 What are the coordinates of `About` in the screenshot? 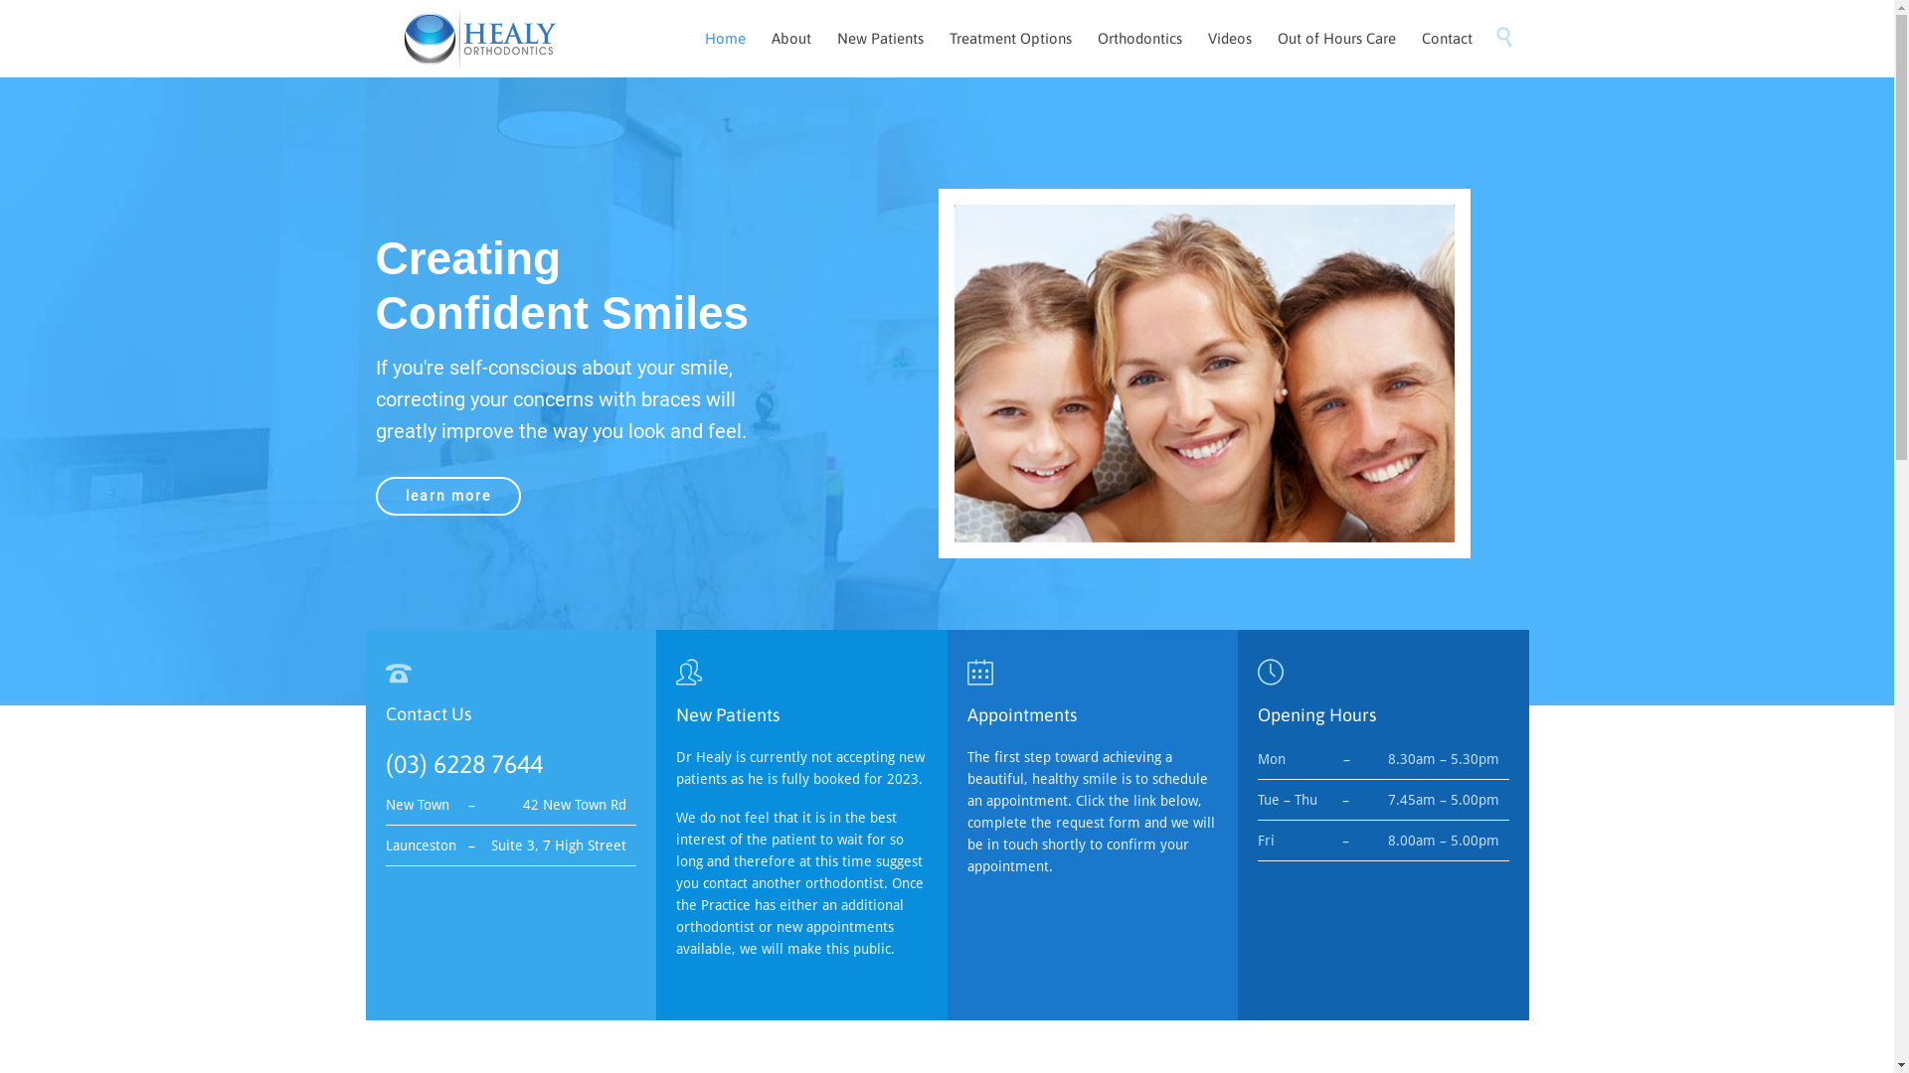 It's located at (790, 40).